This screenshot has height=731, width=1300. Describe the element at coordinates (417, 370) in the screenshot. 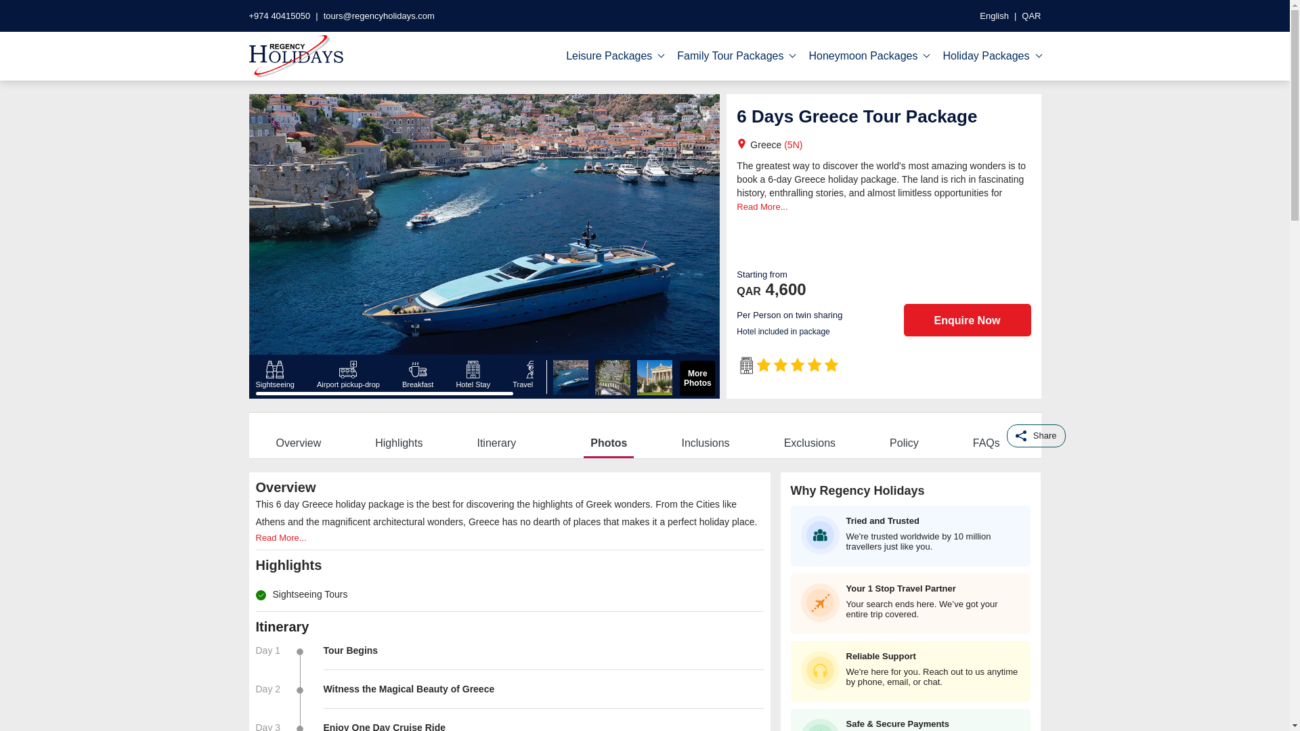

I see `Breakfast` at that location.